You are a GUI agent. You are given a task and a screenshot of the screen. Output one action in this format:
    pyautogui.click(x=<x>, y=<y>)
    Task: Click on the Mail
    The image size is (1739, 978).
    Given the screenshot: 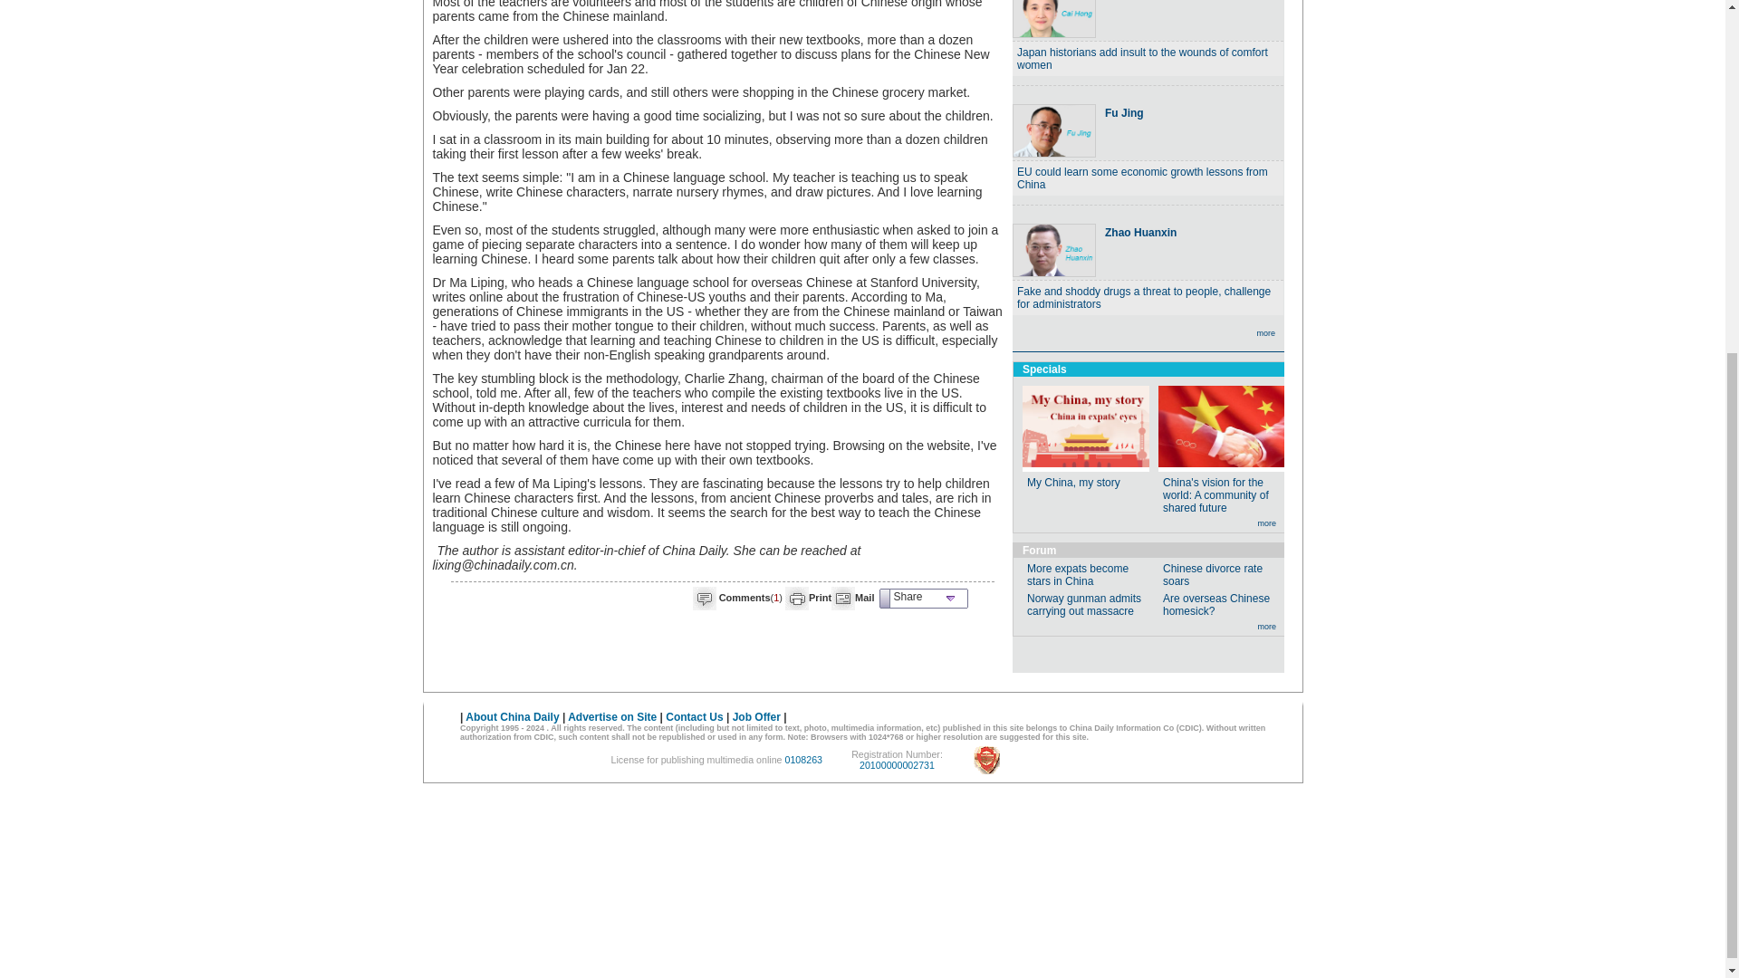 What is the action you would take?
    pyautogui.click(x=864, y=598)
    